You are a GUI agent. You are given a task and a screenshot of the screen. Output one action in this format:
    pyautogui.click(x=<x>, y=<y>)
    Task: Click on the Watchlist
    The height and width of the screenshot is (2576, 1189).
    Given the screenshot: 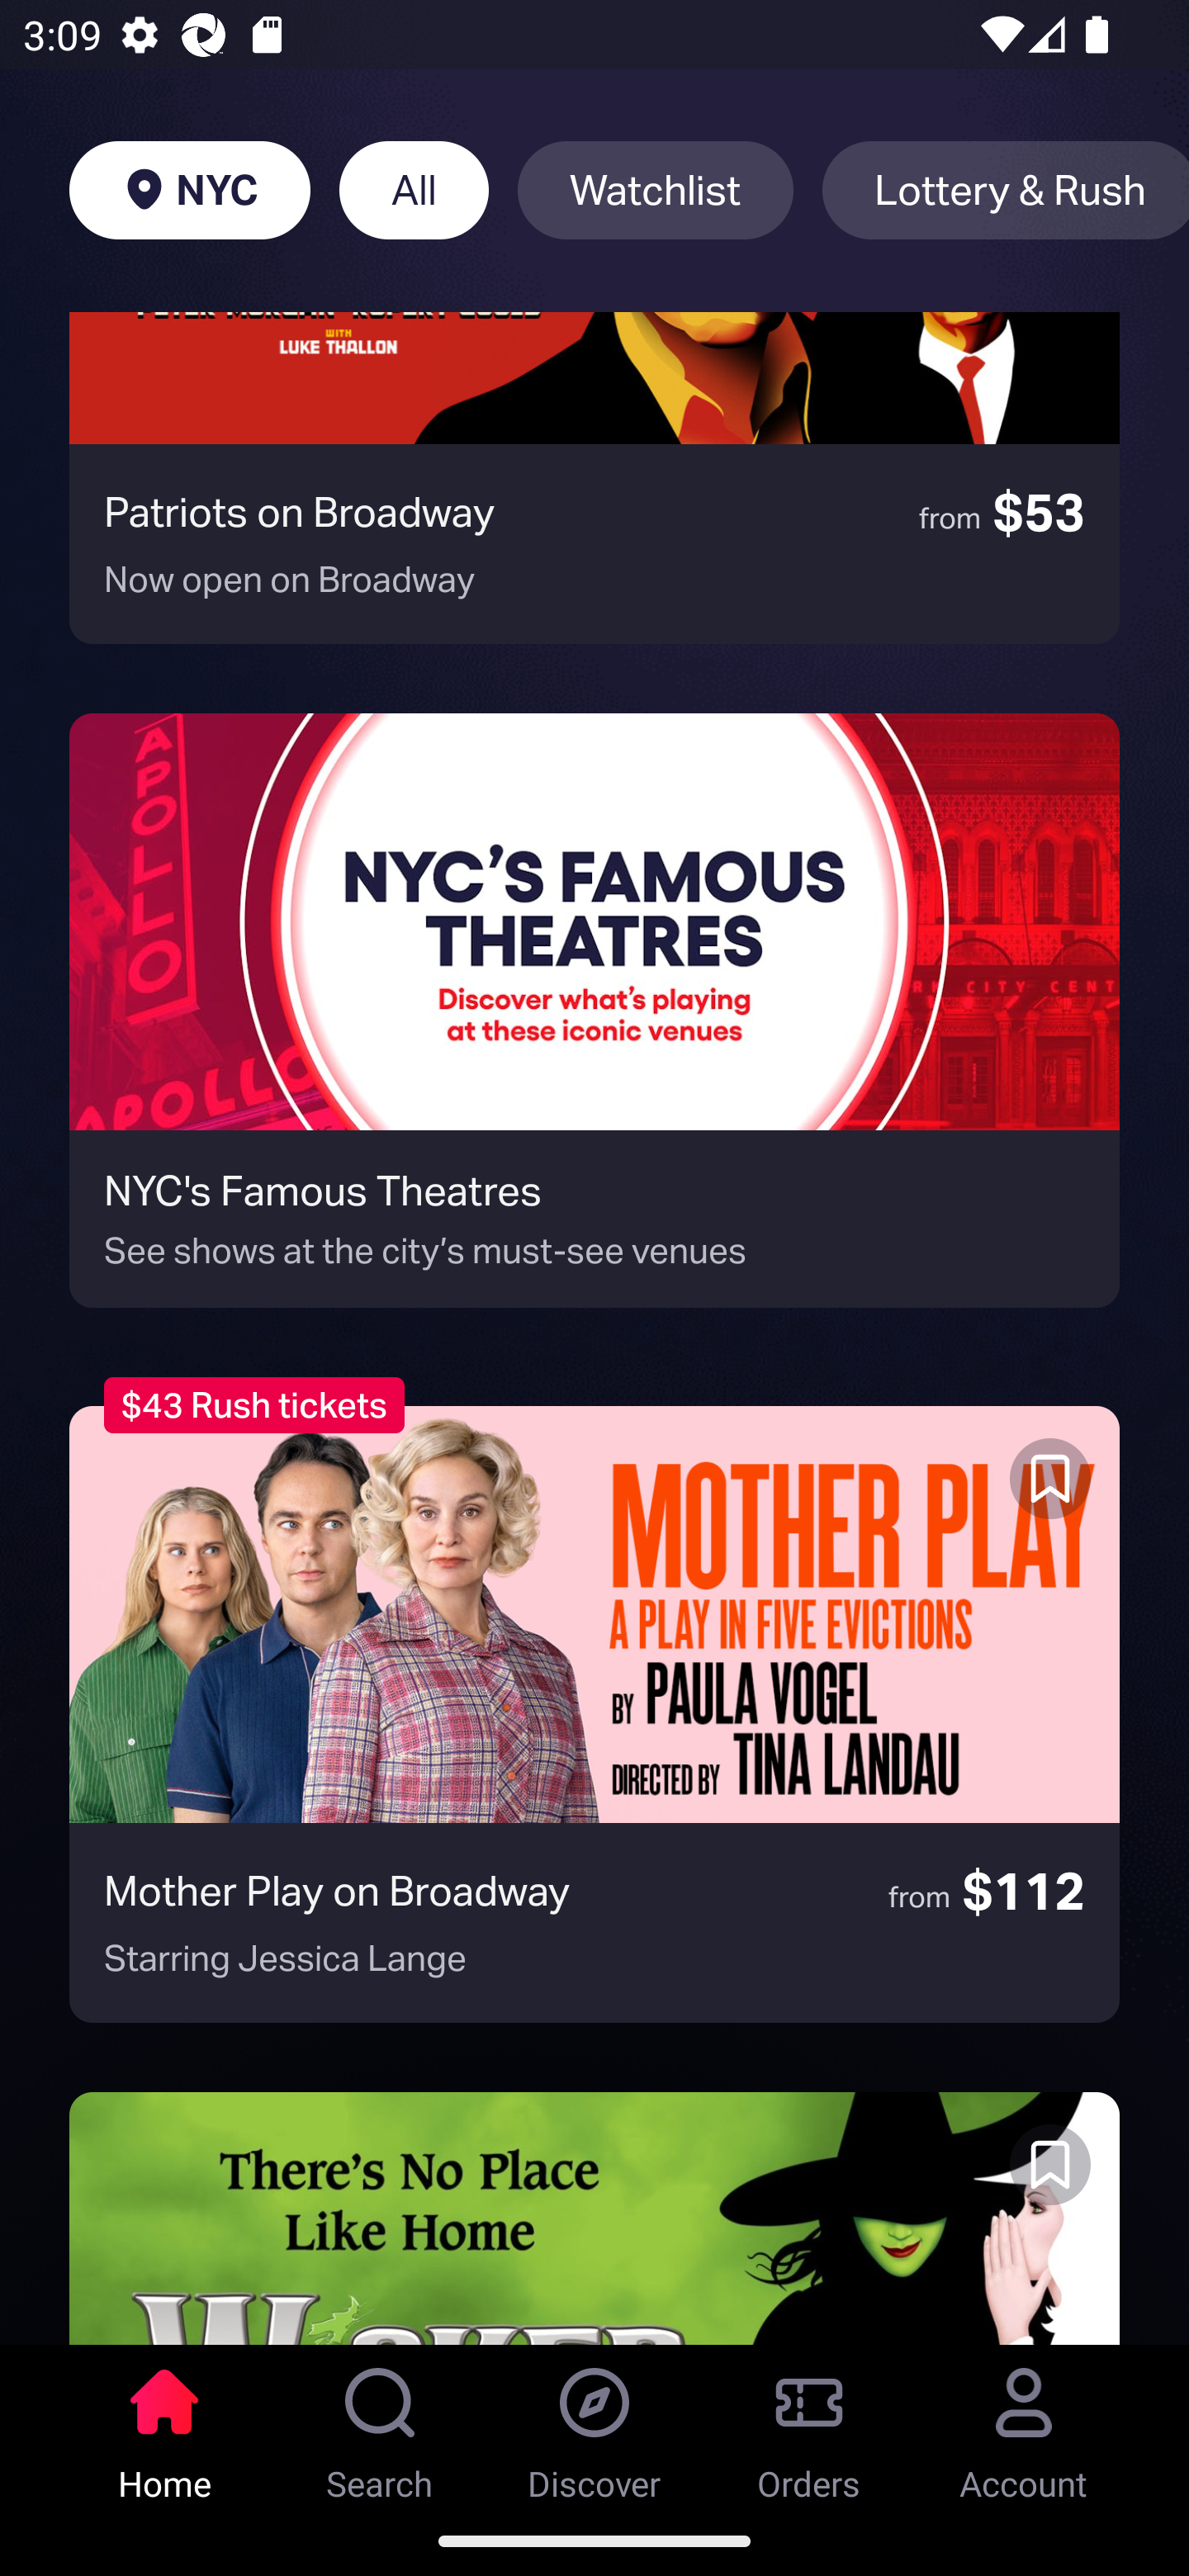 What is the action you would take?
    pyautogui.click(x=655, y=190)
    